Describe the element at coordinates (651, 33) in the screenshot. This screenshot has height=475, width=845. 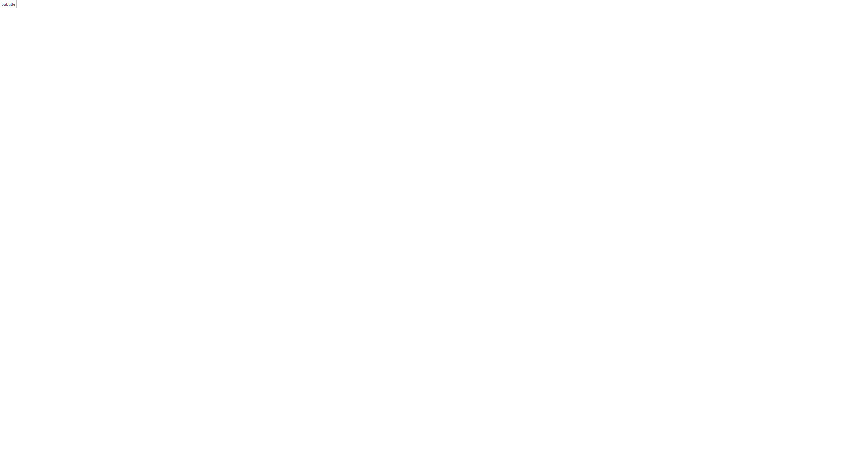
I see `Row Down` at that location.